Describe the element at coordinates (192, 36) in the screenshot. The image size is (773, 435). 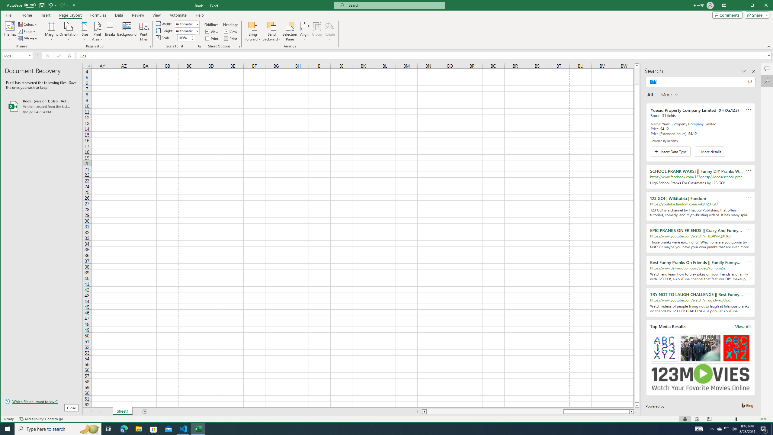
I see `More` at that location.